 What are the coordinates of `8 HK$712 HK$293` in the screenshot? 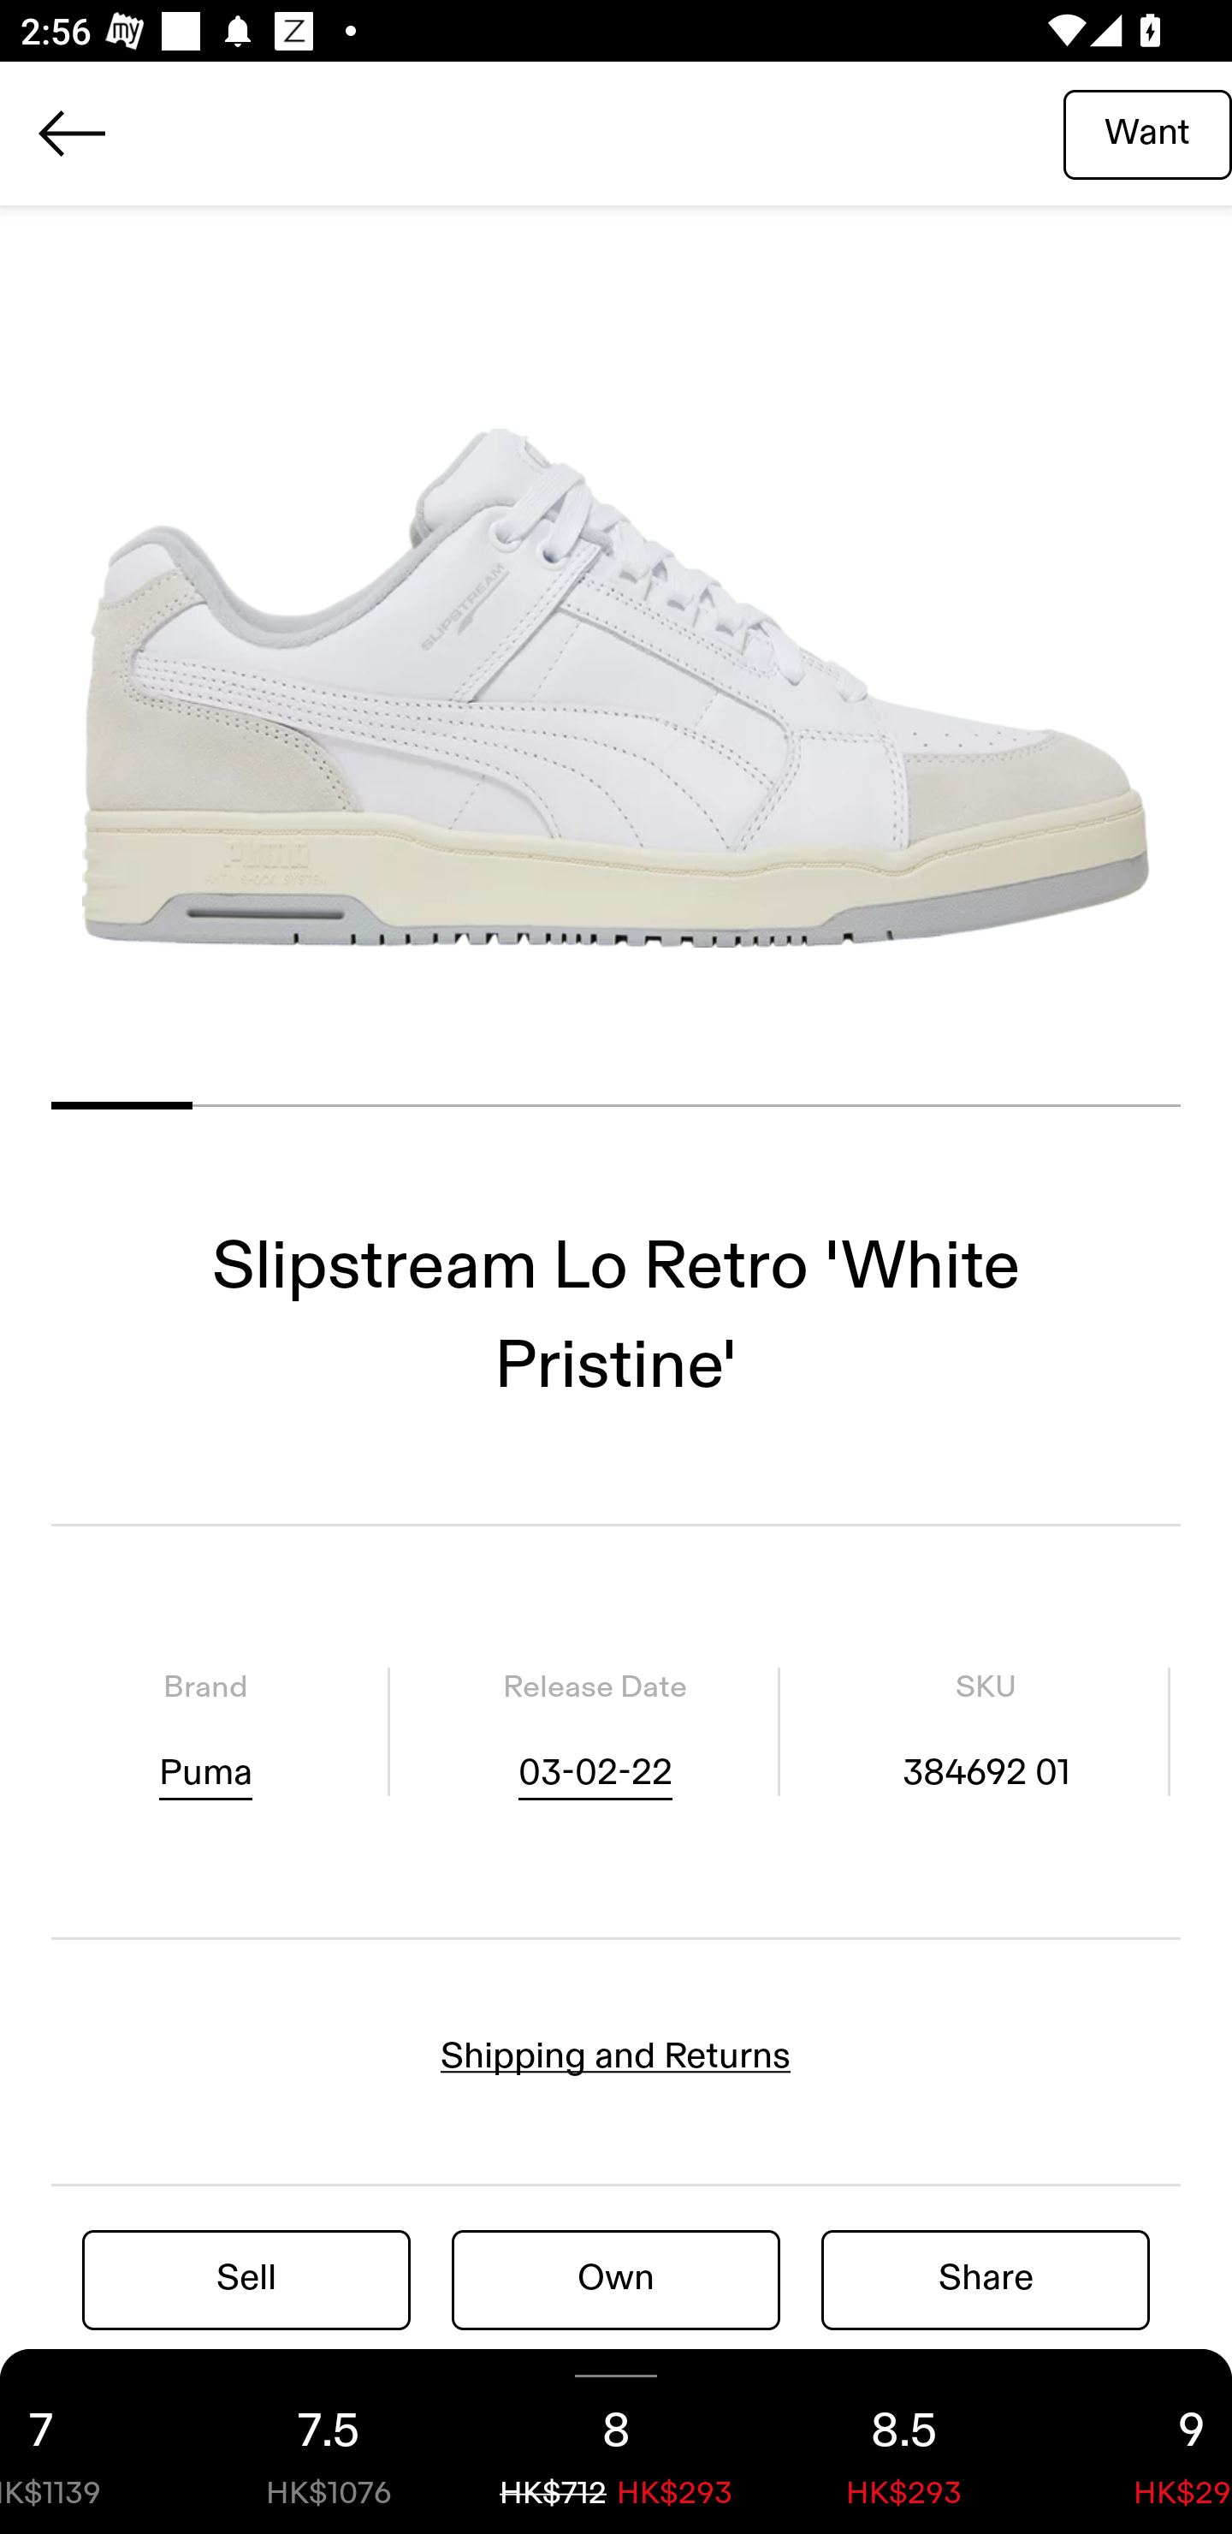 It's located at (616, 2442).